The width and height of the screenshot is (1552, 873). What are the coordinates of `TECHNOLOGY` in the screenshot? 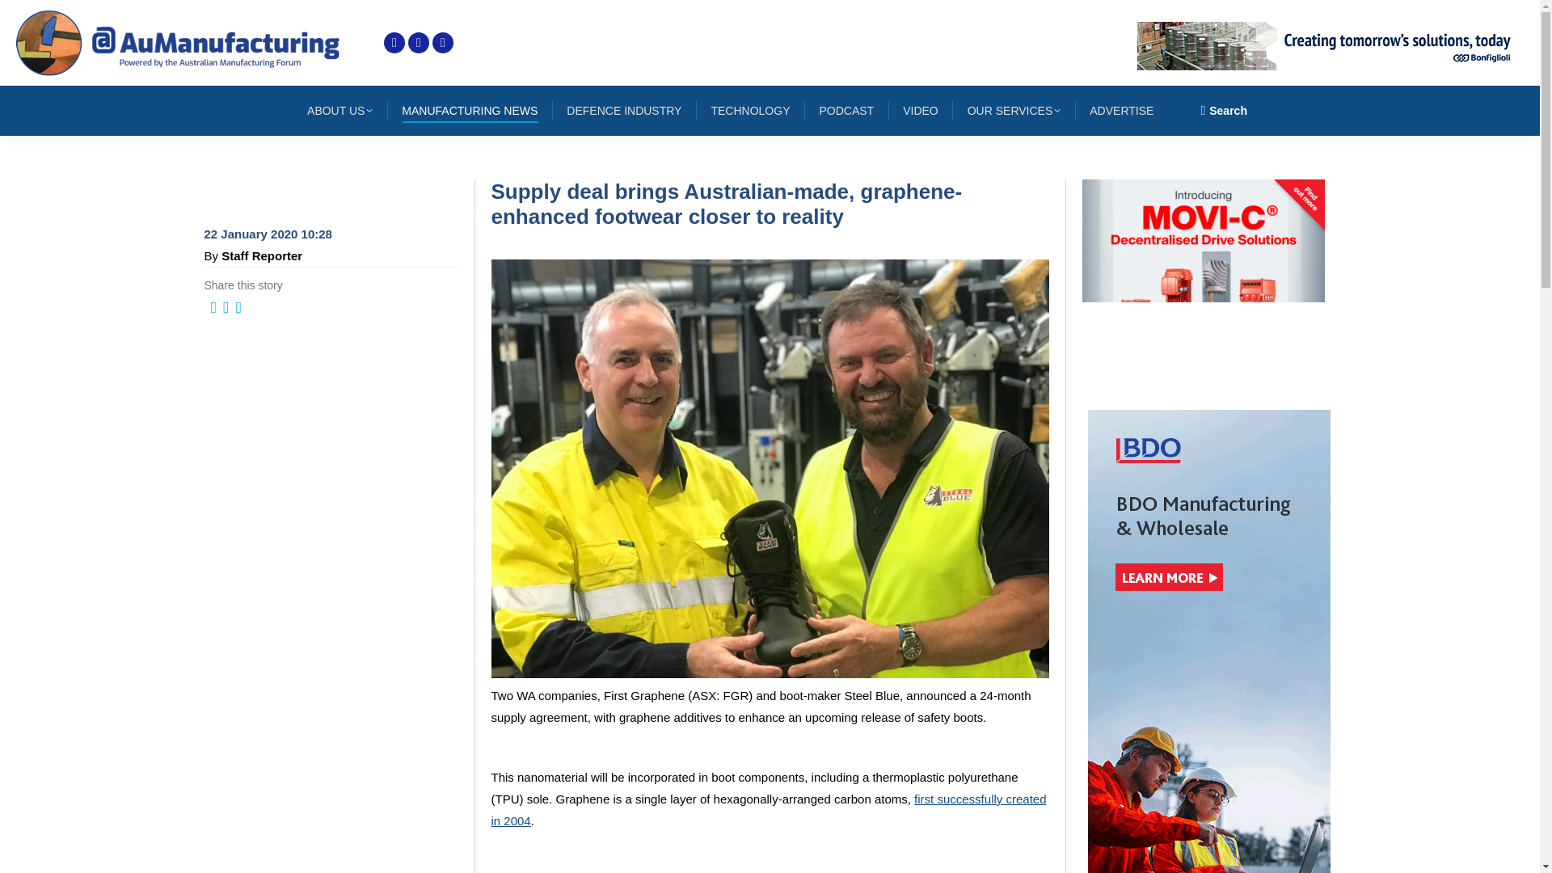 It's located at (750, 111).